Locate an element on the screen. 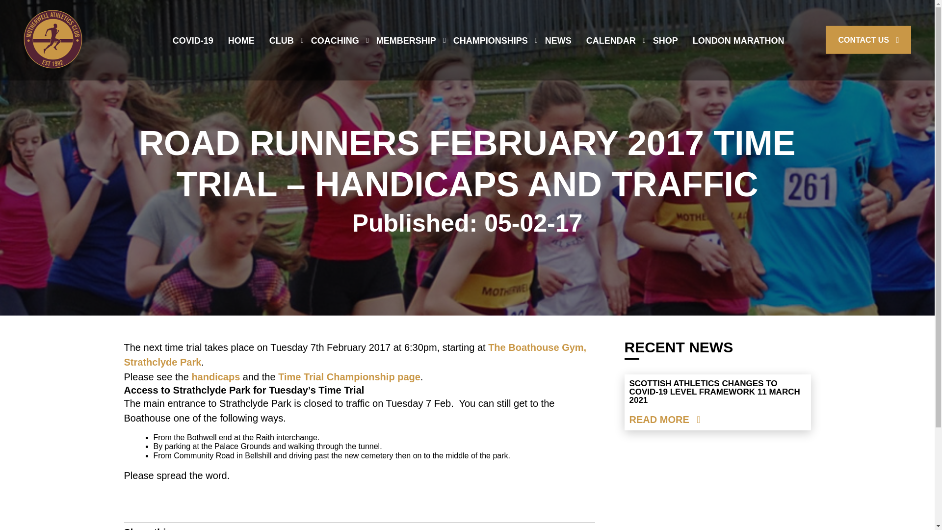  COVID-19 is located at coordinates (193, 41).